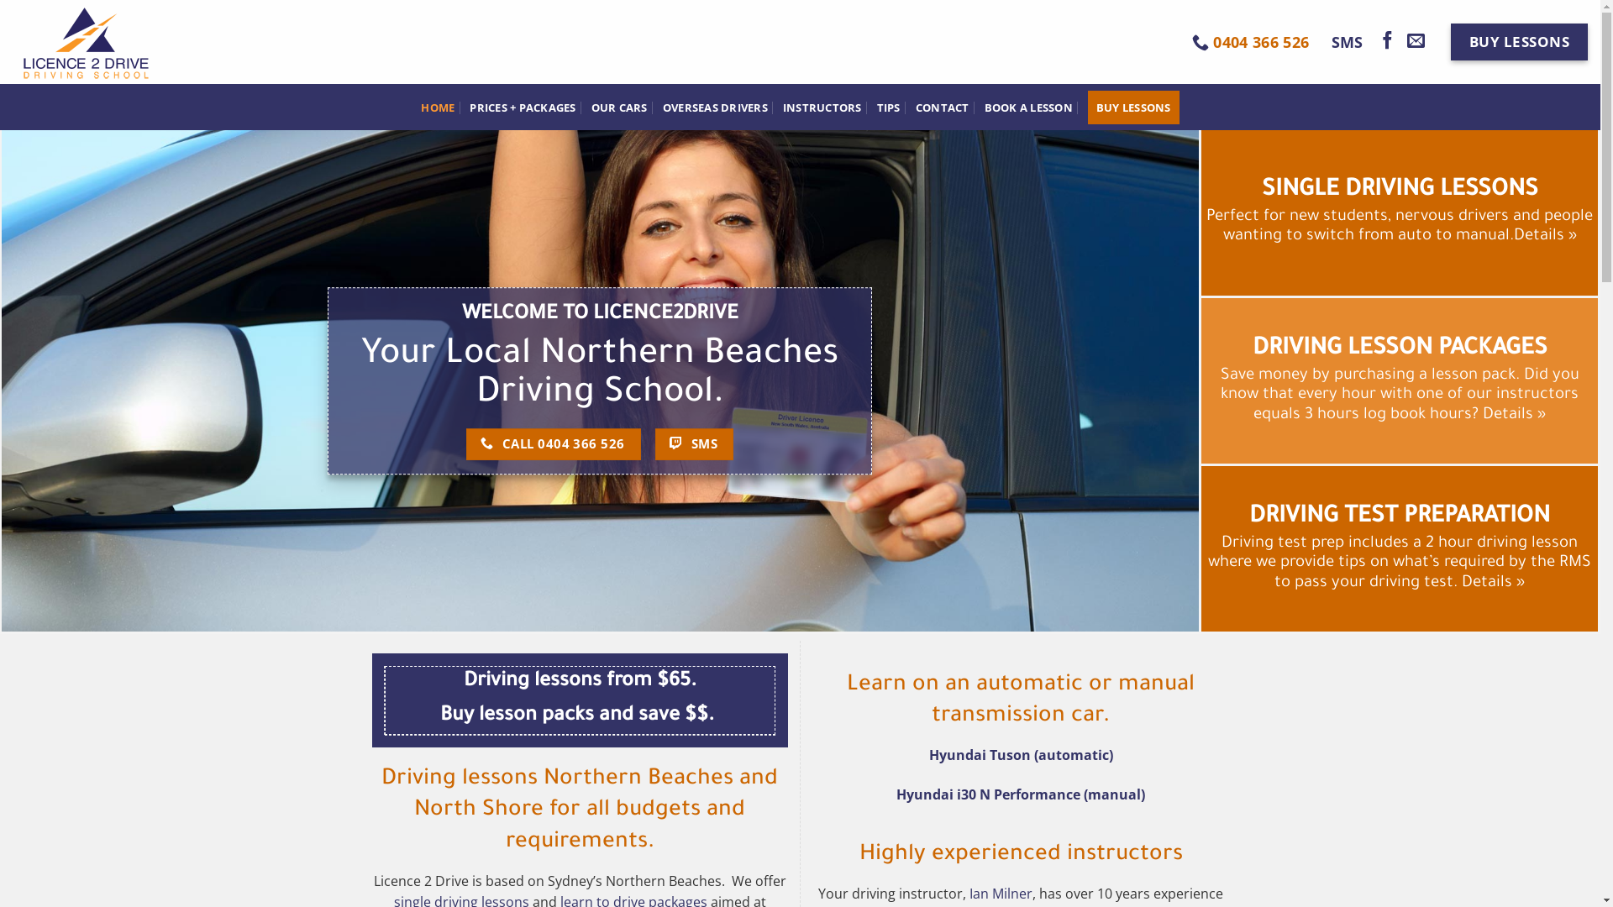  What do you see at coordinates (523, 107) in the screenshot?
I see `PRICES + PACKAGES` at bounding box center [523, 107].